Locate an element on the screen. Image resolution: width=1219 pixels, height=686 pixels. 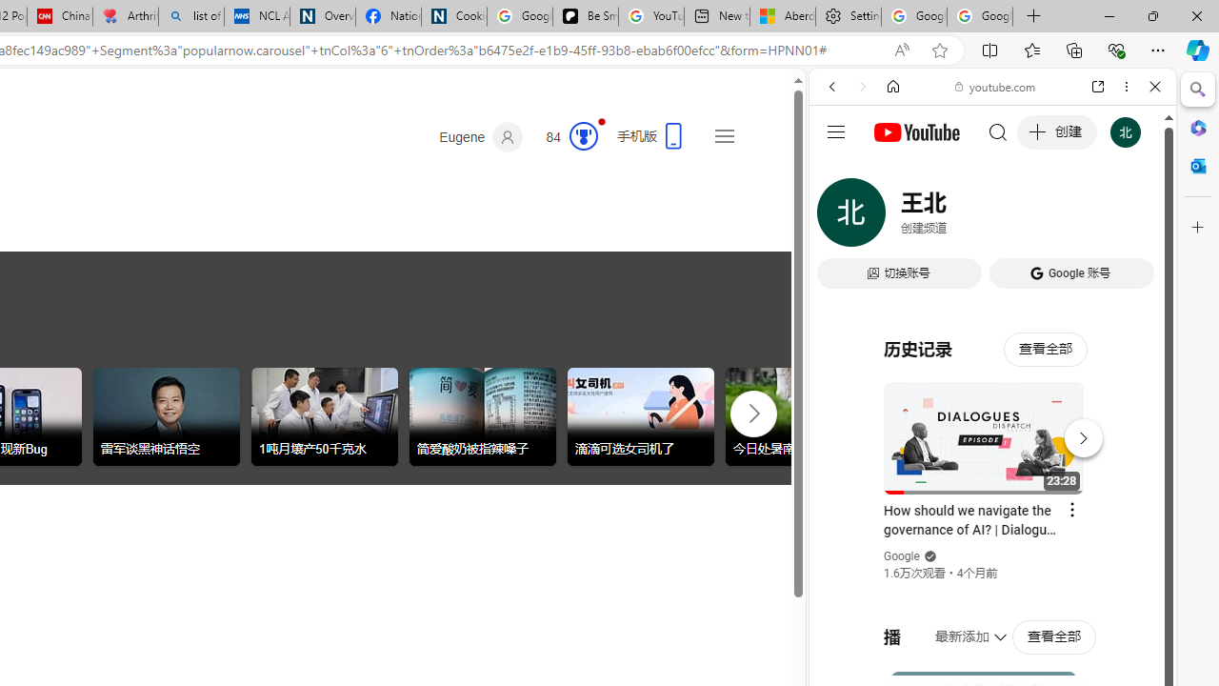
Trailer #2 [HD] is located at coordinates (992, 564).